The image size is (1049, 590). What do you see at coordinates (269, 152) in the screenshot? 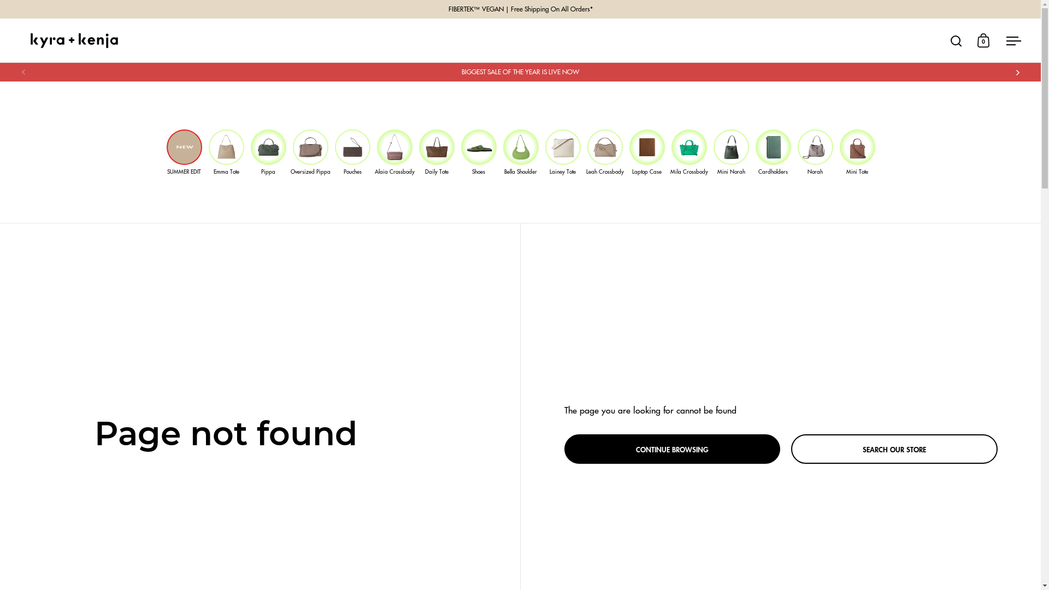
I see `Pippa` at bounding box center [269, 152].